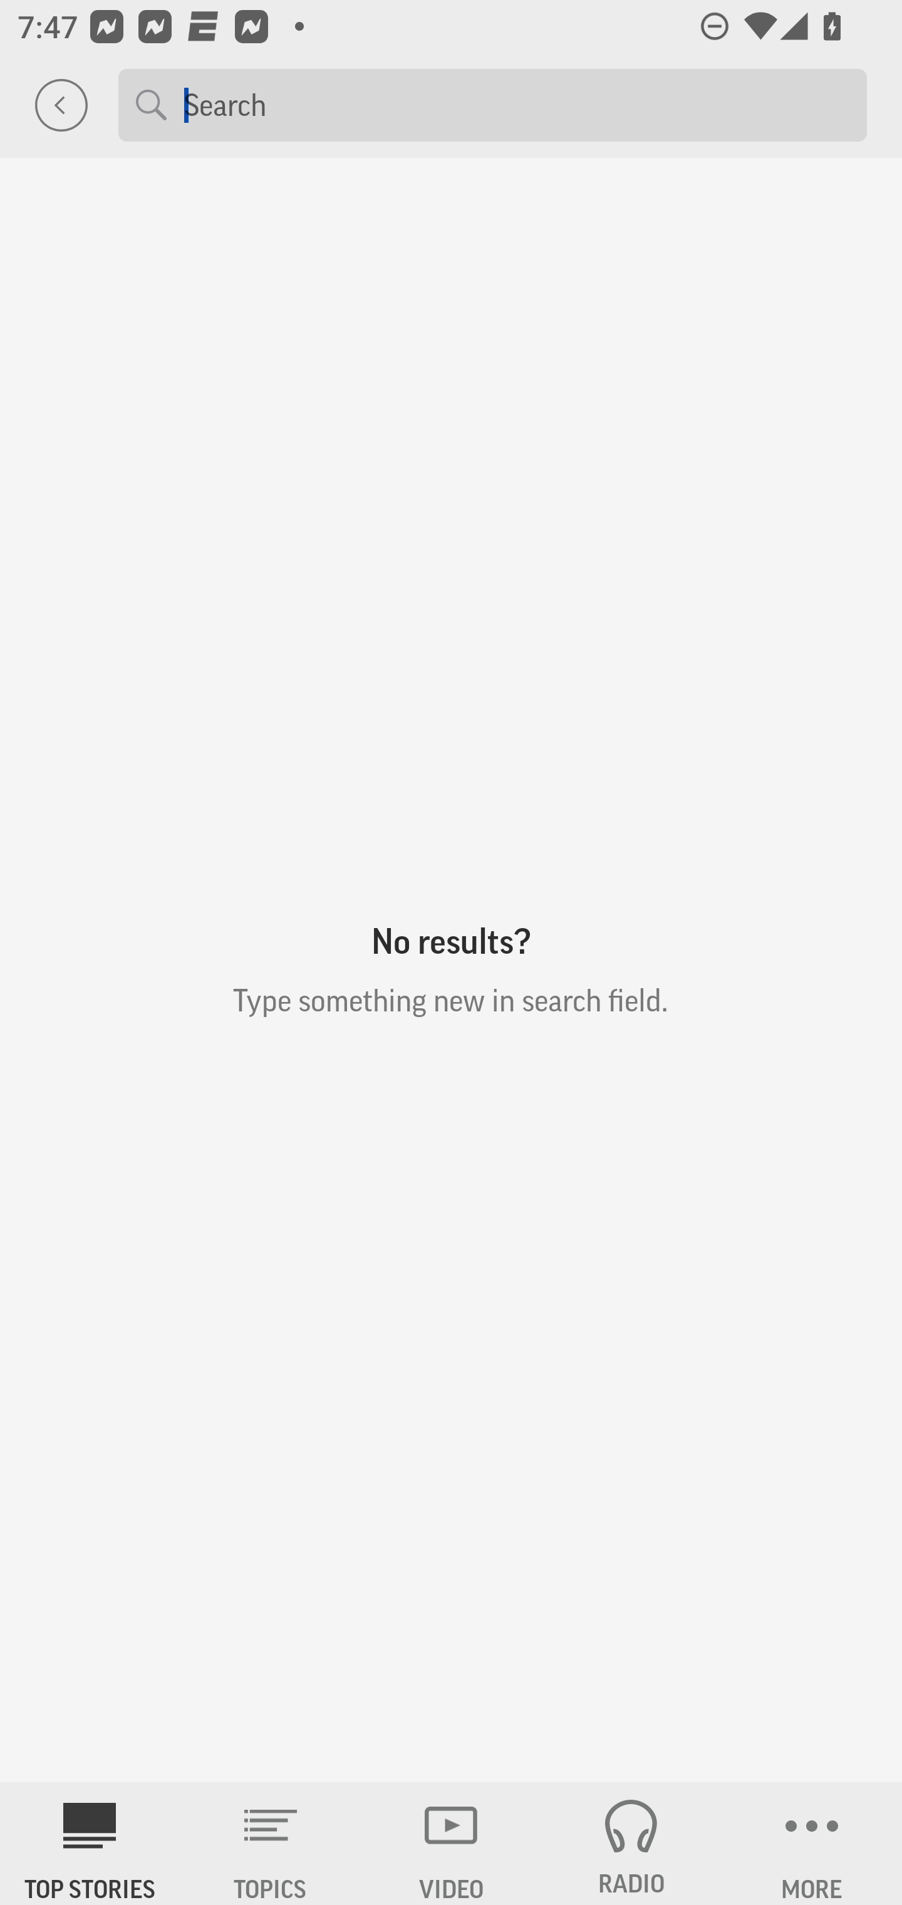 The width and height of the screenshot is (902, 1905). What do you see at coordinates (451, 1844) in the screenshot?
I see `VIDEO` at bounding box center [451, 1844].